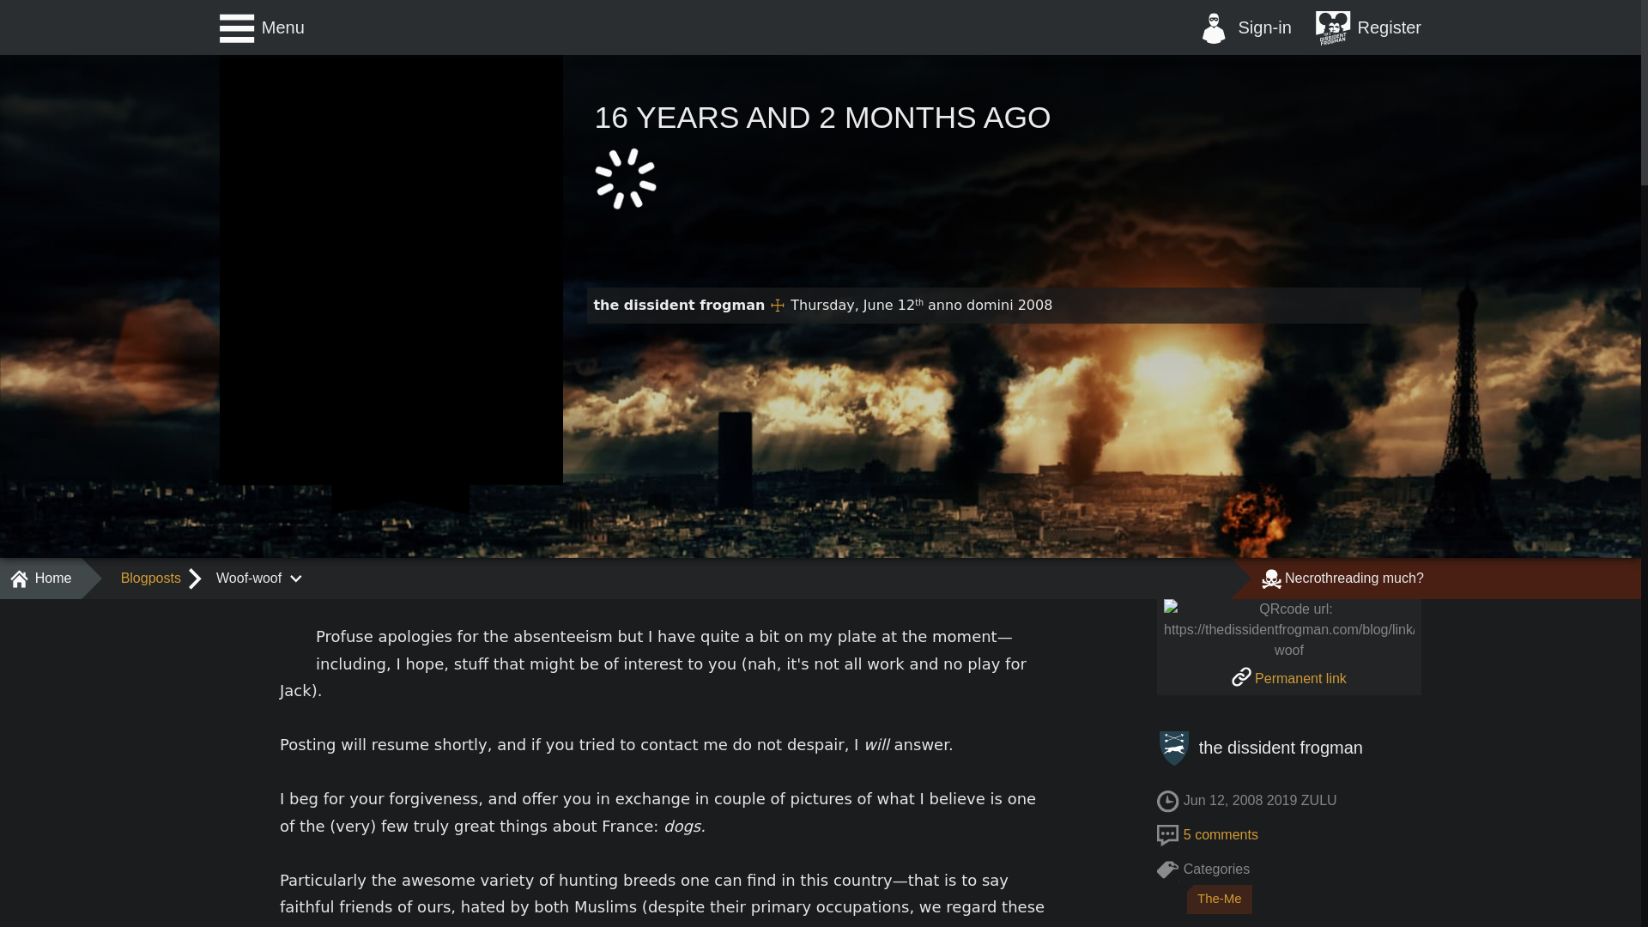  I want to click on QR Code data: permanent link, so click(1288, 678).